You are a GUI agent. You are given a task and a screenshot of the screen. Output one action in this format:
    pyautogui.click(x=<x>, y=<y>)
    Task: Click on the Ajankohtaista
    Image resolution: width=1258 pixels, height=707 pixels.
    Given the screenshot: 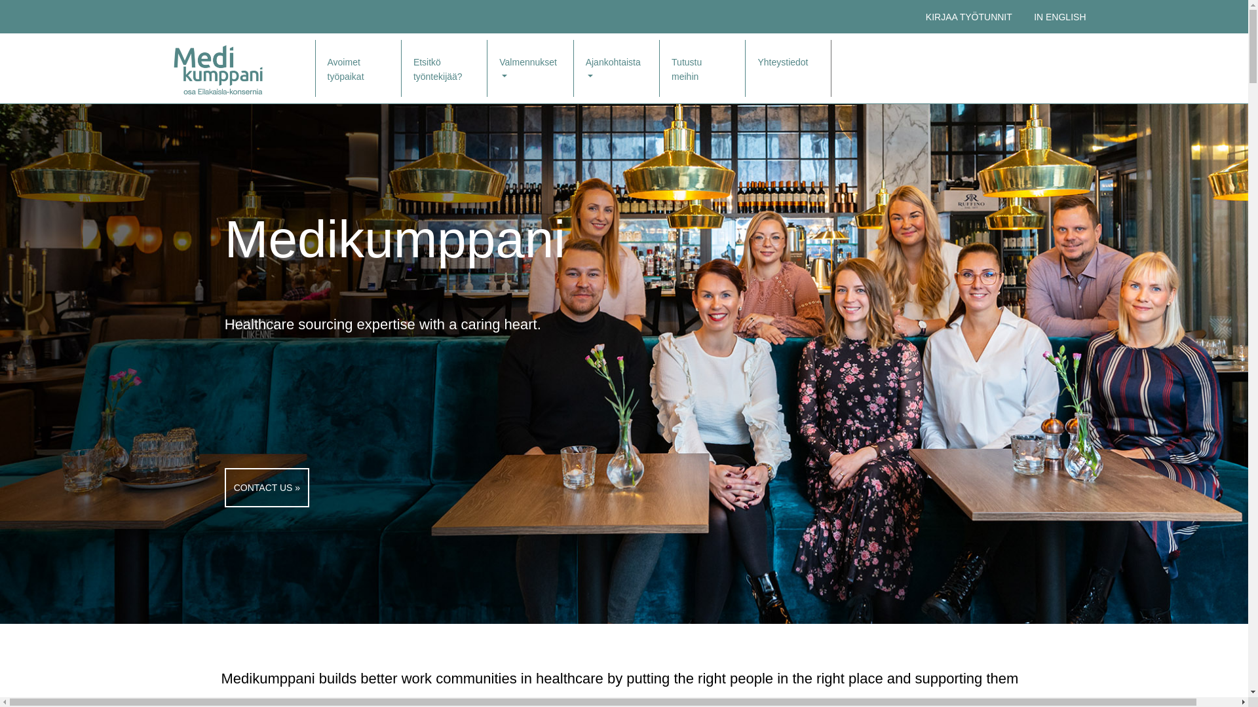 What is the action you would take?
    pyautogui.click(x=616, y=68)
    